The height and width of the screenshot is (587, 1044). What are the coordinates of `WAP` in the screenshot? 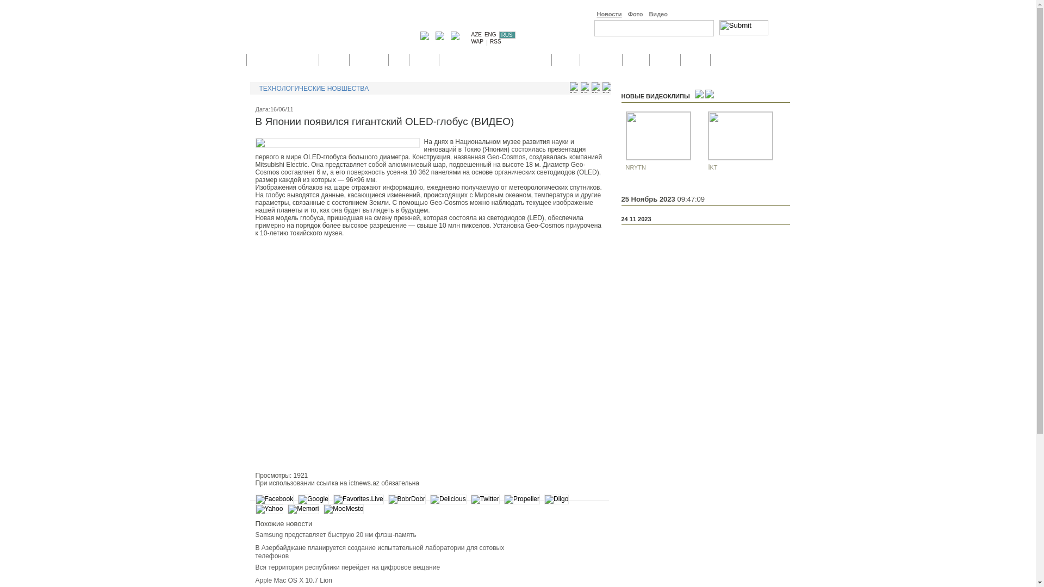 It's located at (477, 41).